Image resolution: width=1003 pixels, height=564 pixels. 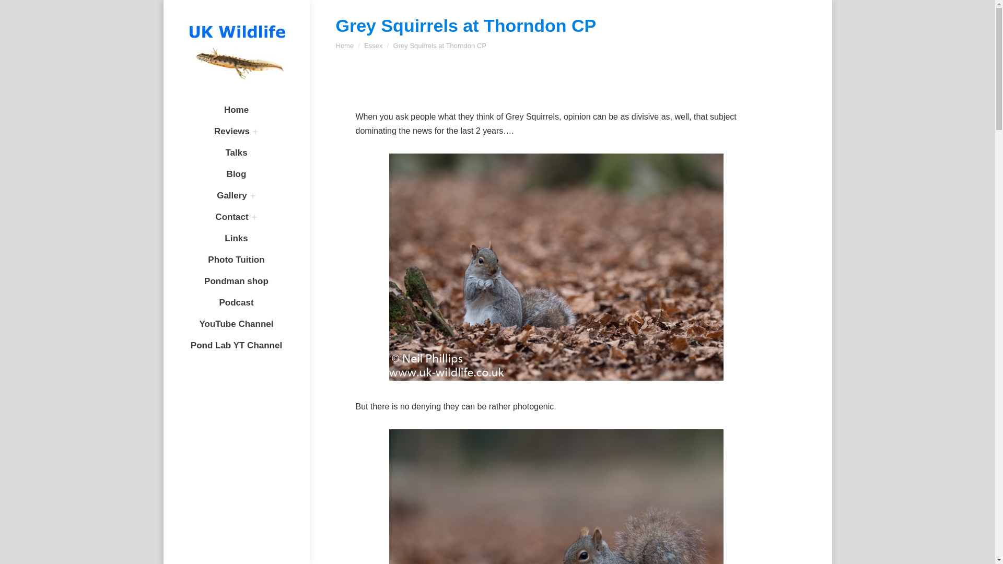 I want to click on Gallery, so click(x=231, y=195).